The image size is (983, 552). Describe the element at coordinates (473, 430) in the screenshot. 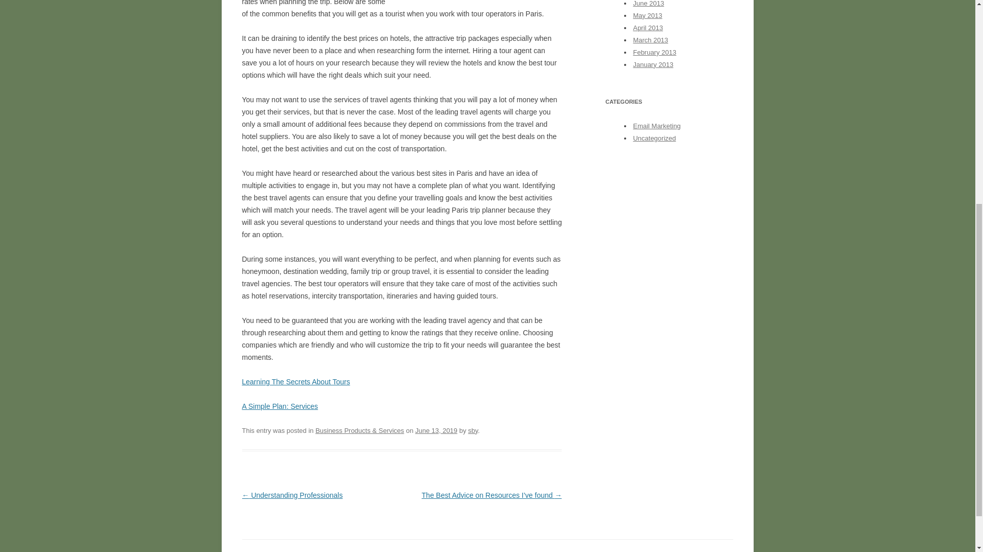

I see `sby` at that location.